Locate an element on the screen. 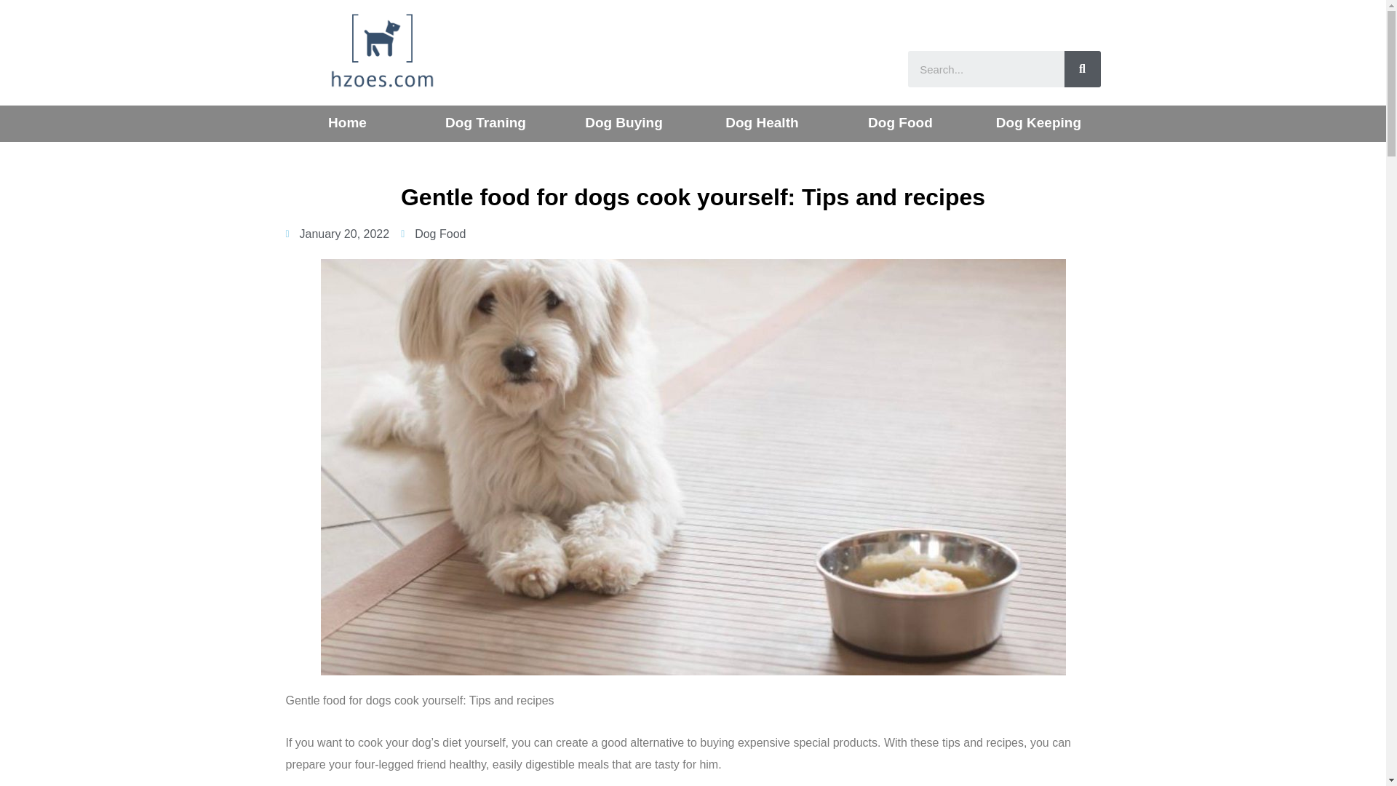  Search is located at coordinates (987, 68).